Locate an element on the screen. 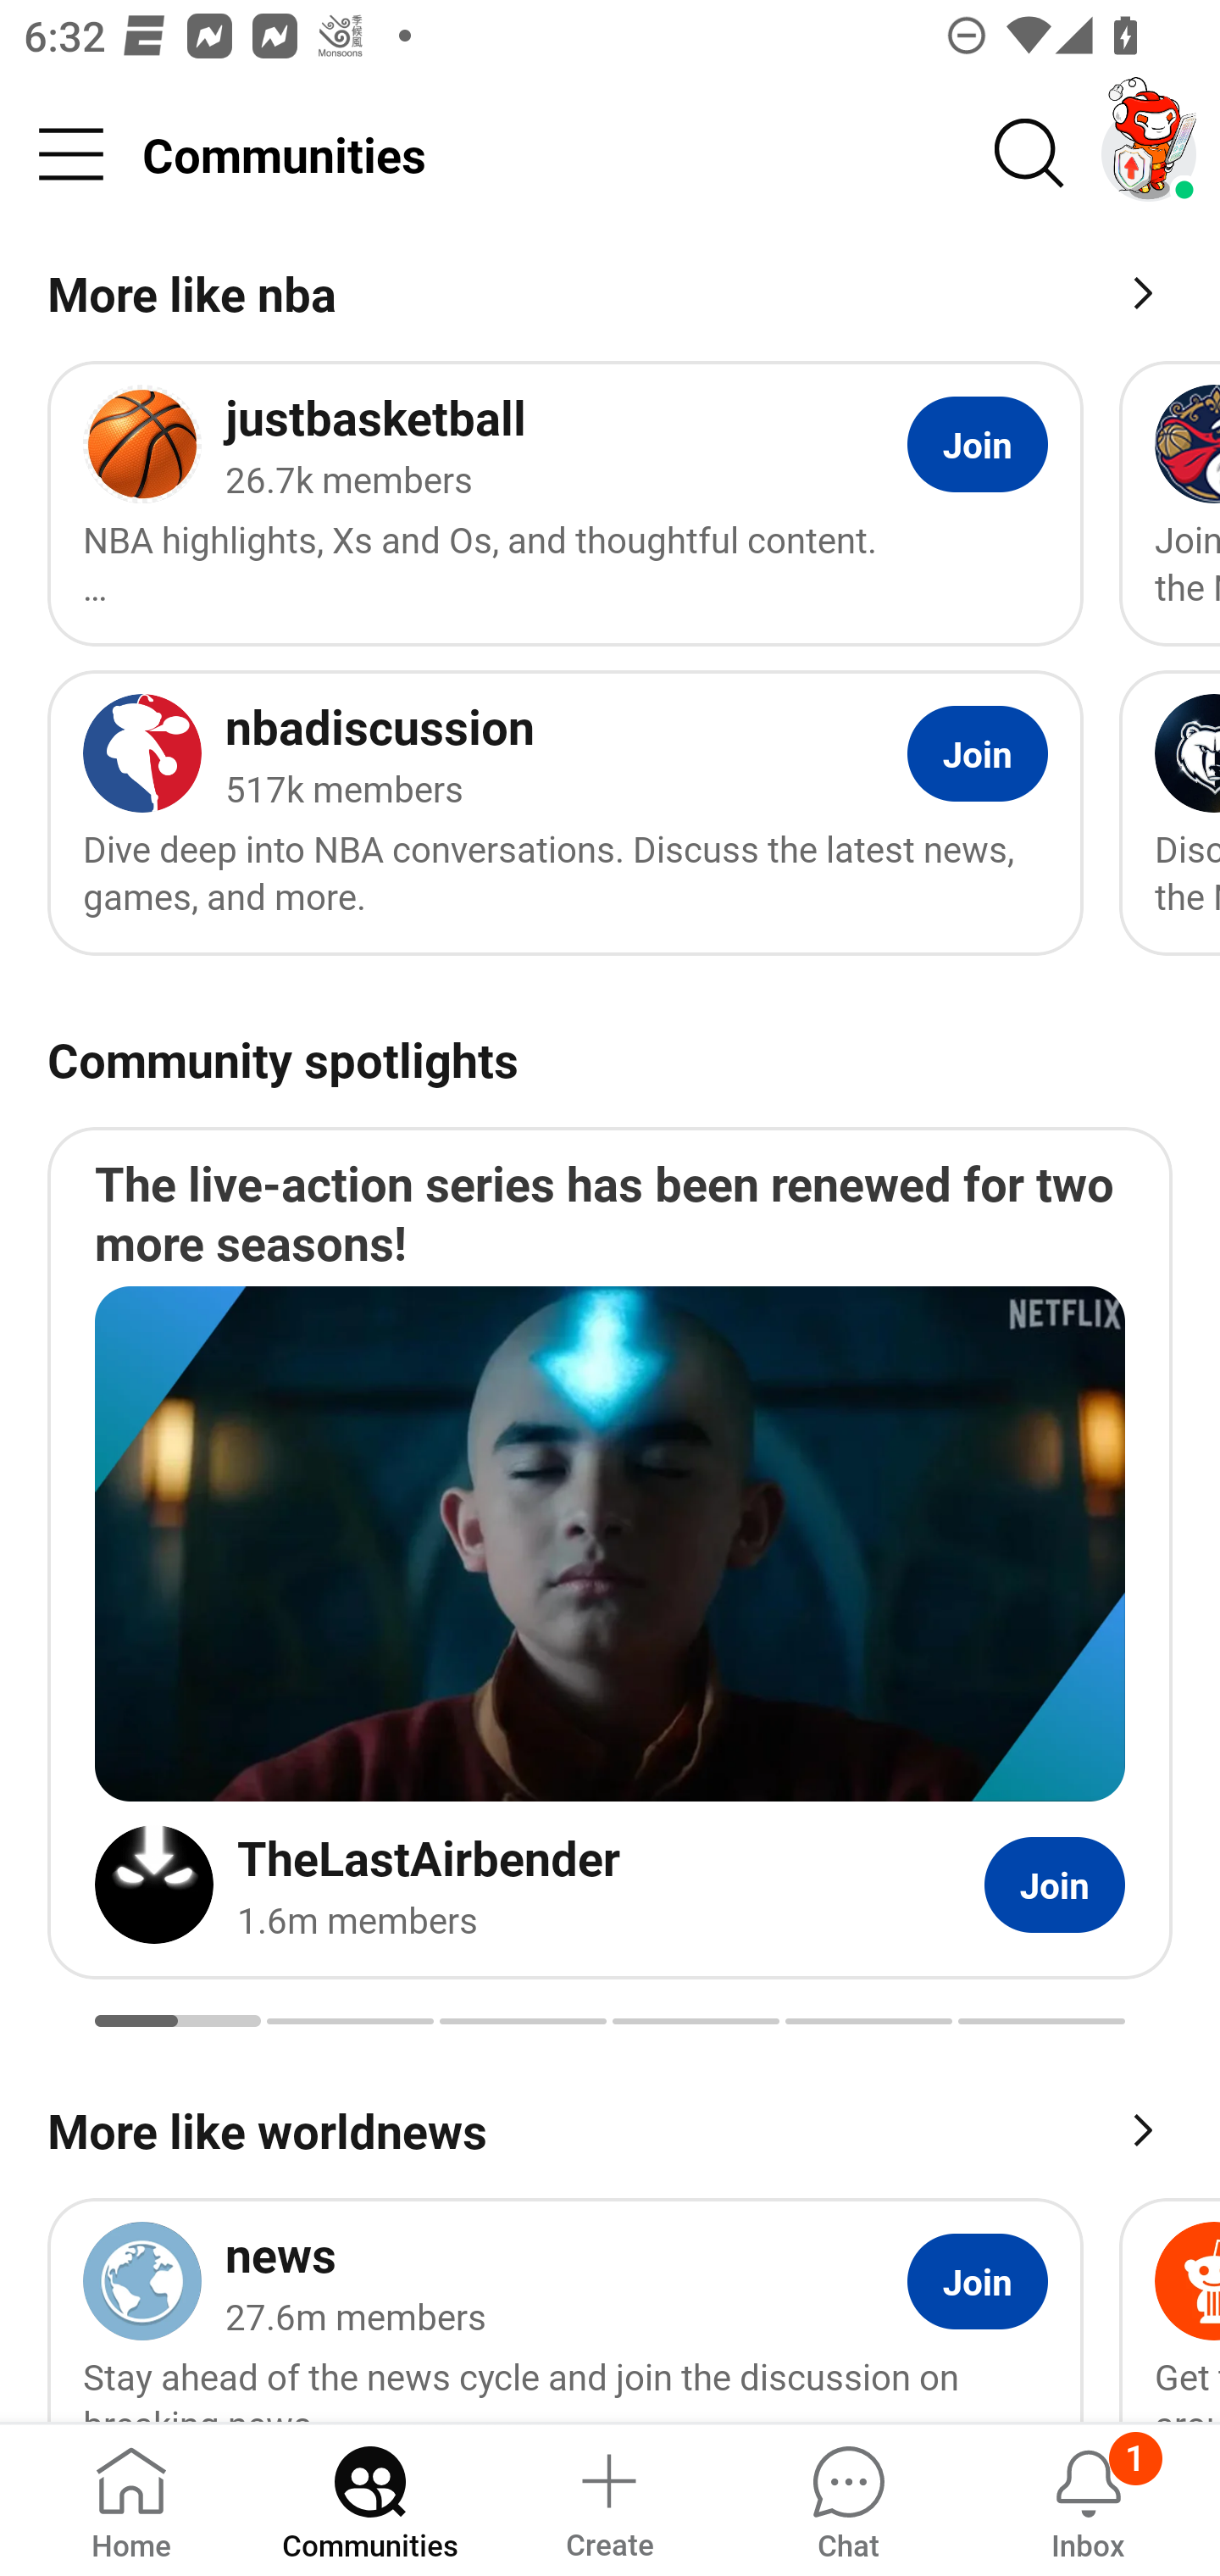  Create a post Create is located at coordinates (608, 2498).